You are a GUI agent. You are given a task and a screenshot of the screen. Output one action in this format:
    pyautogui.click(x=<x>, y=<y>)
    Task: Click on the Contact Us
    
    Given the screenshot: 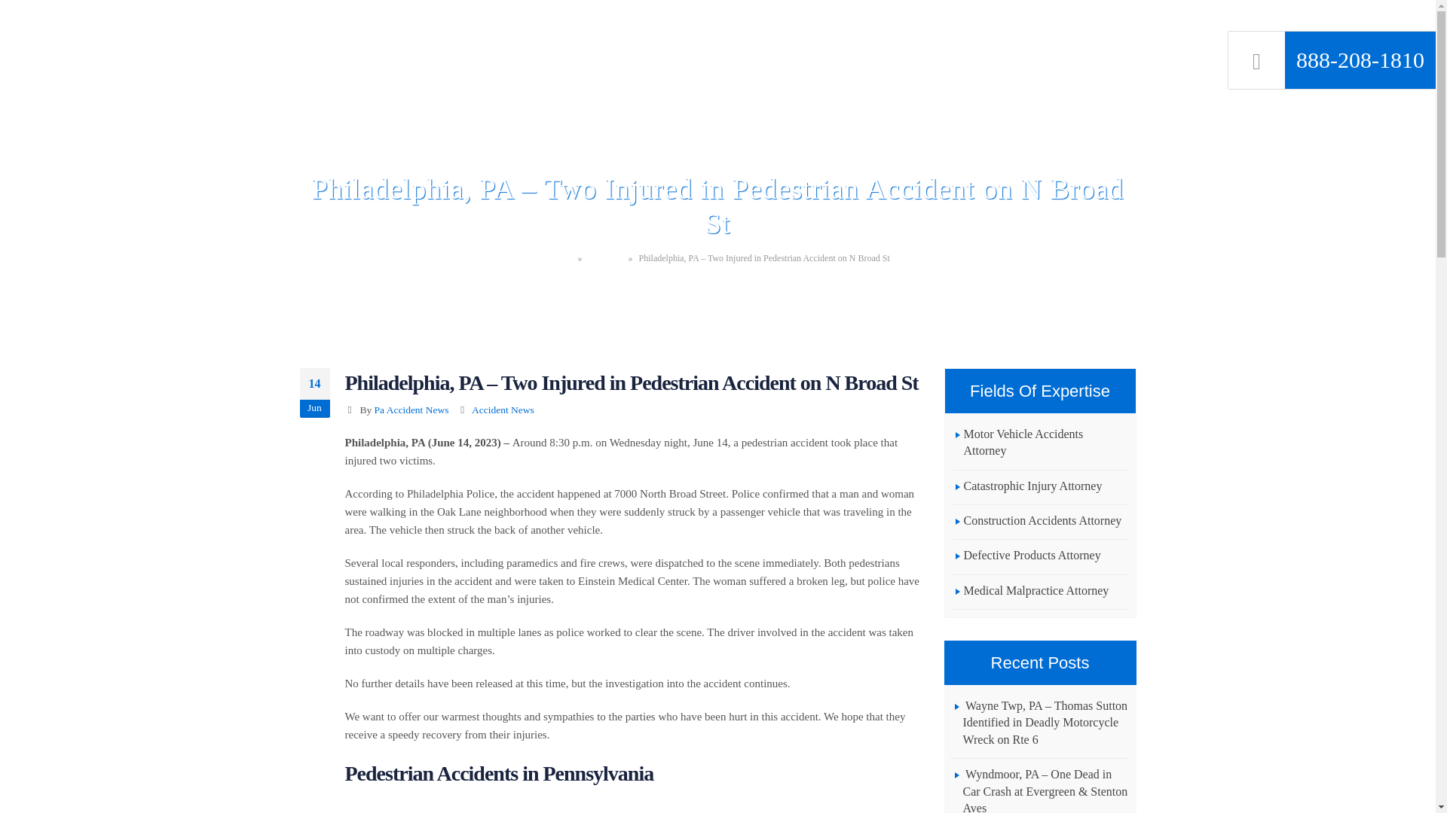 What is the action you would take?
    pyautogui.click(x=1102, y=29)
    